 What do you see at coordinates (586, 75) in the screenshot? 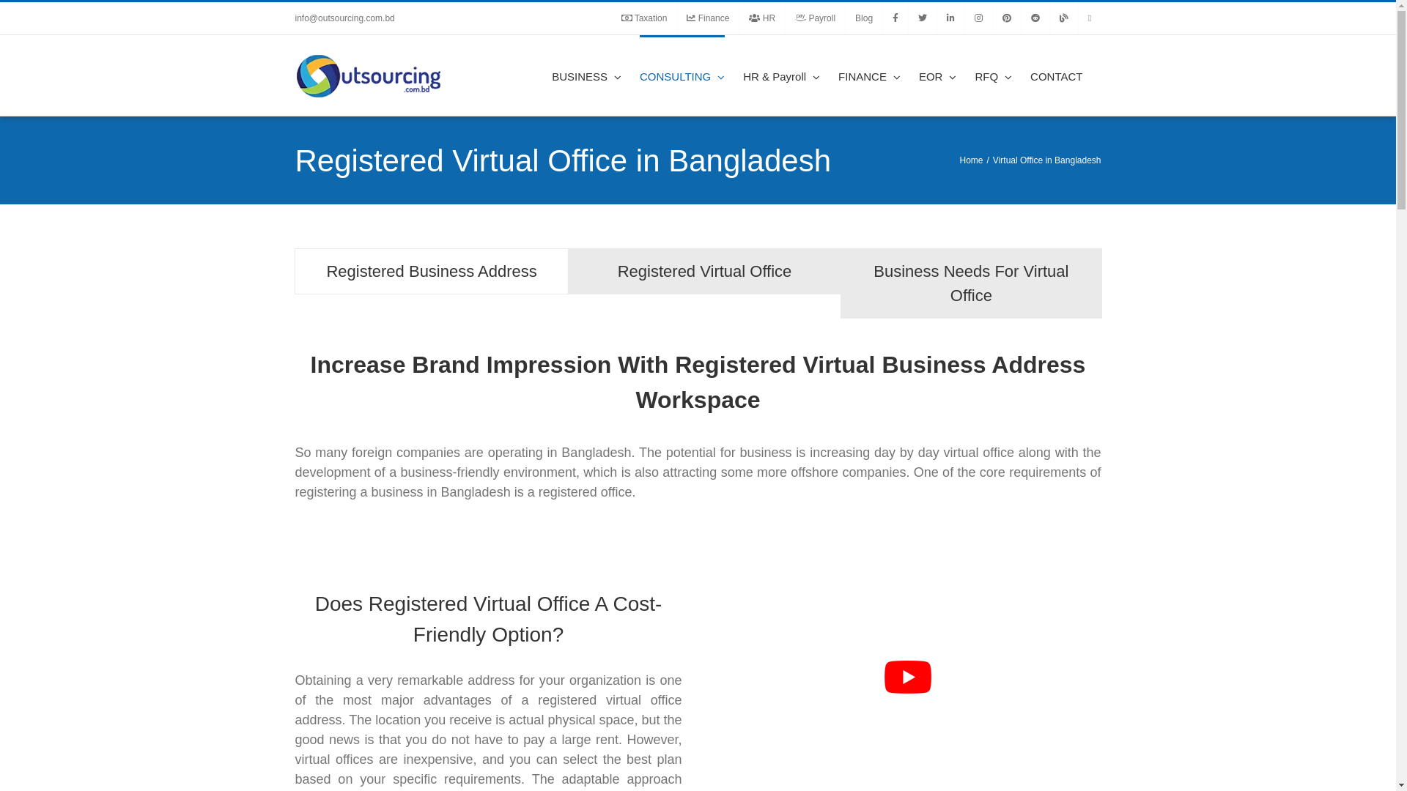
I see `BUSINESS` at bounding box center [586, 75].